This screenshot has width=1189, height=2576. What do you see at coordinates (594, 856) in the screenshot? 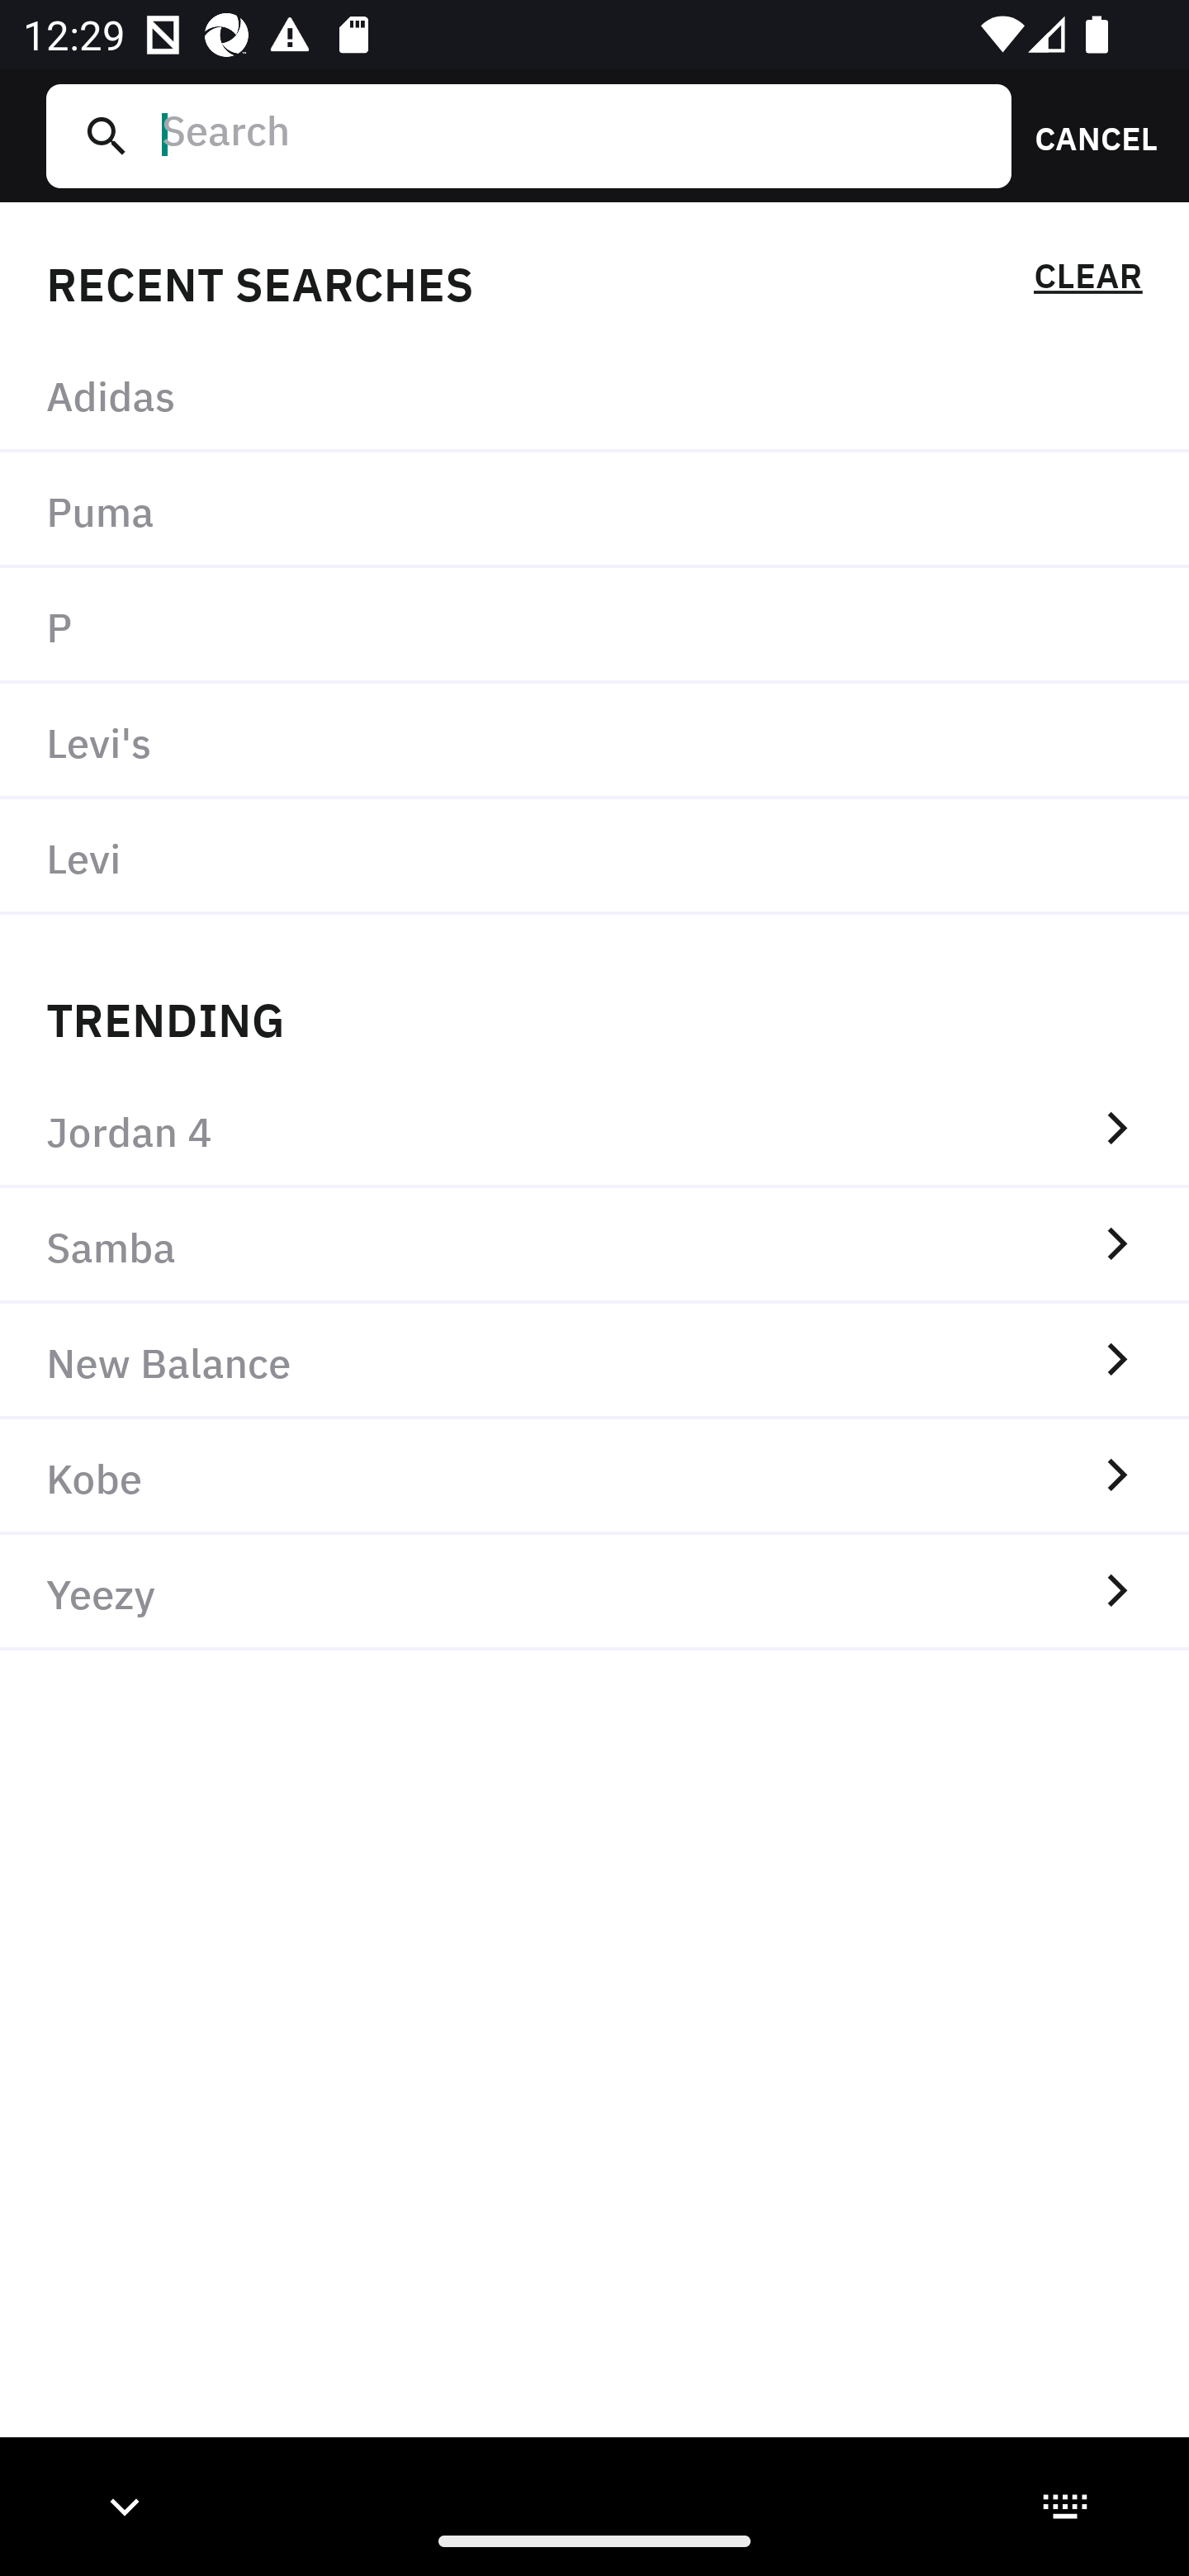
I see `Levi` at bounding box center [594, 856].